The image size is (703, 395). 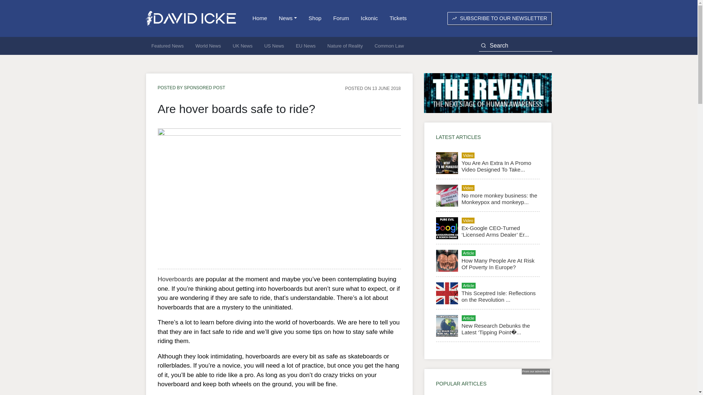 I want to click on You Are An Extra In A Promo Video Designed To Take..., so click(x=496, y=166).